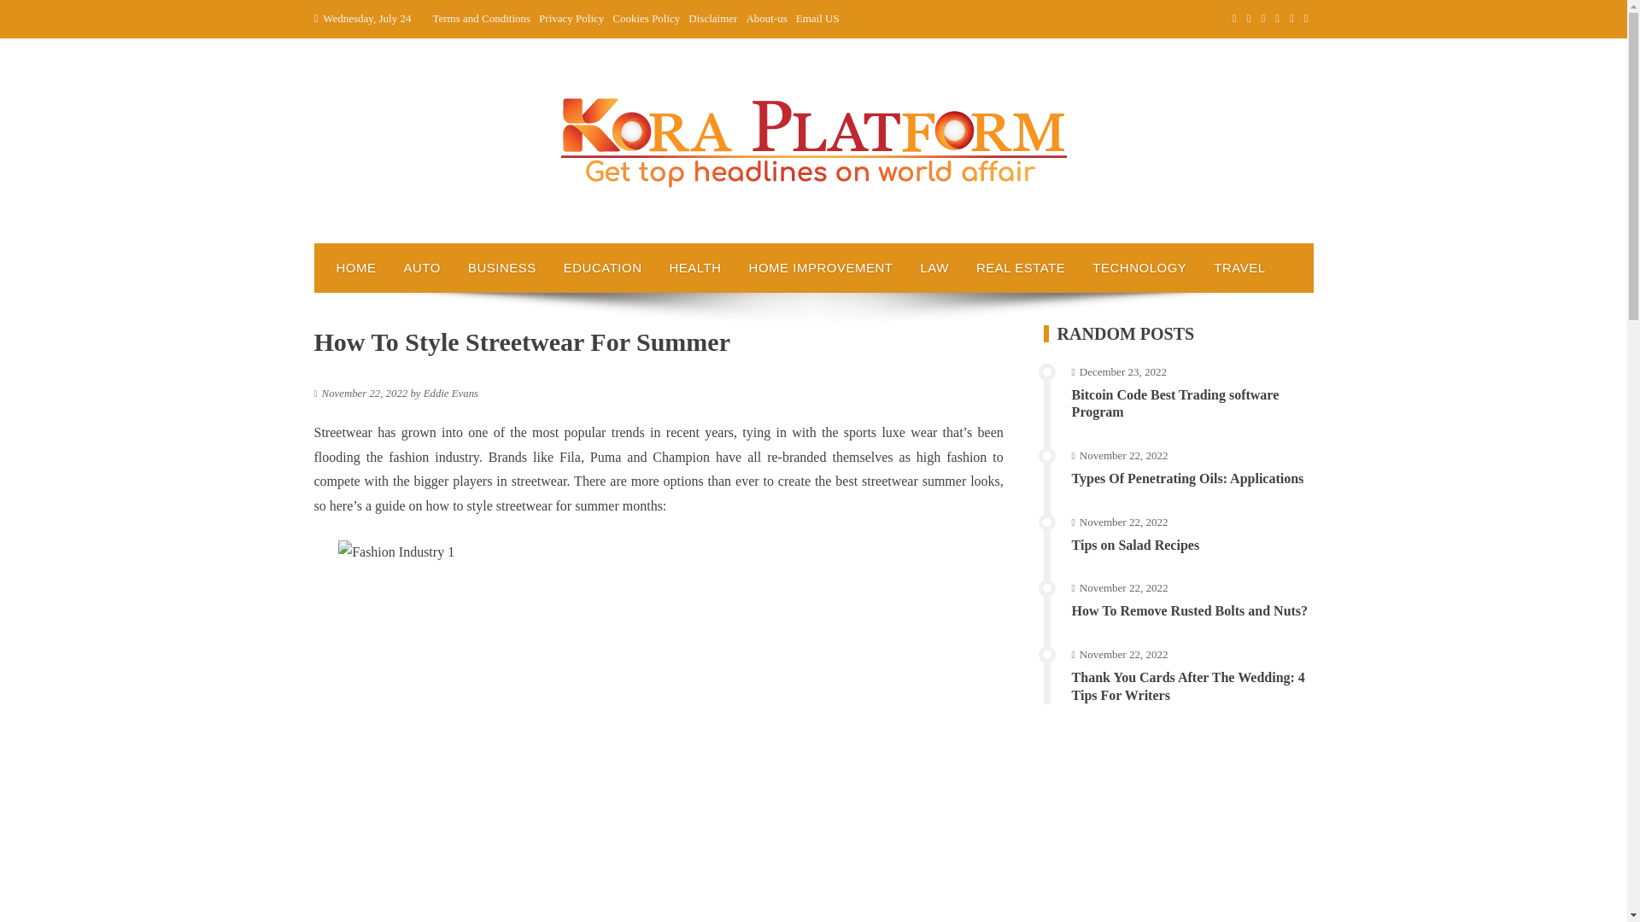 This screenshot has height=922, width=1640. I want to click on TECHNOLOGY, so click(1139, 268).